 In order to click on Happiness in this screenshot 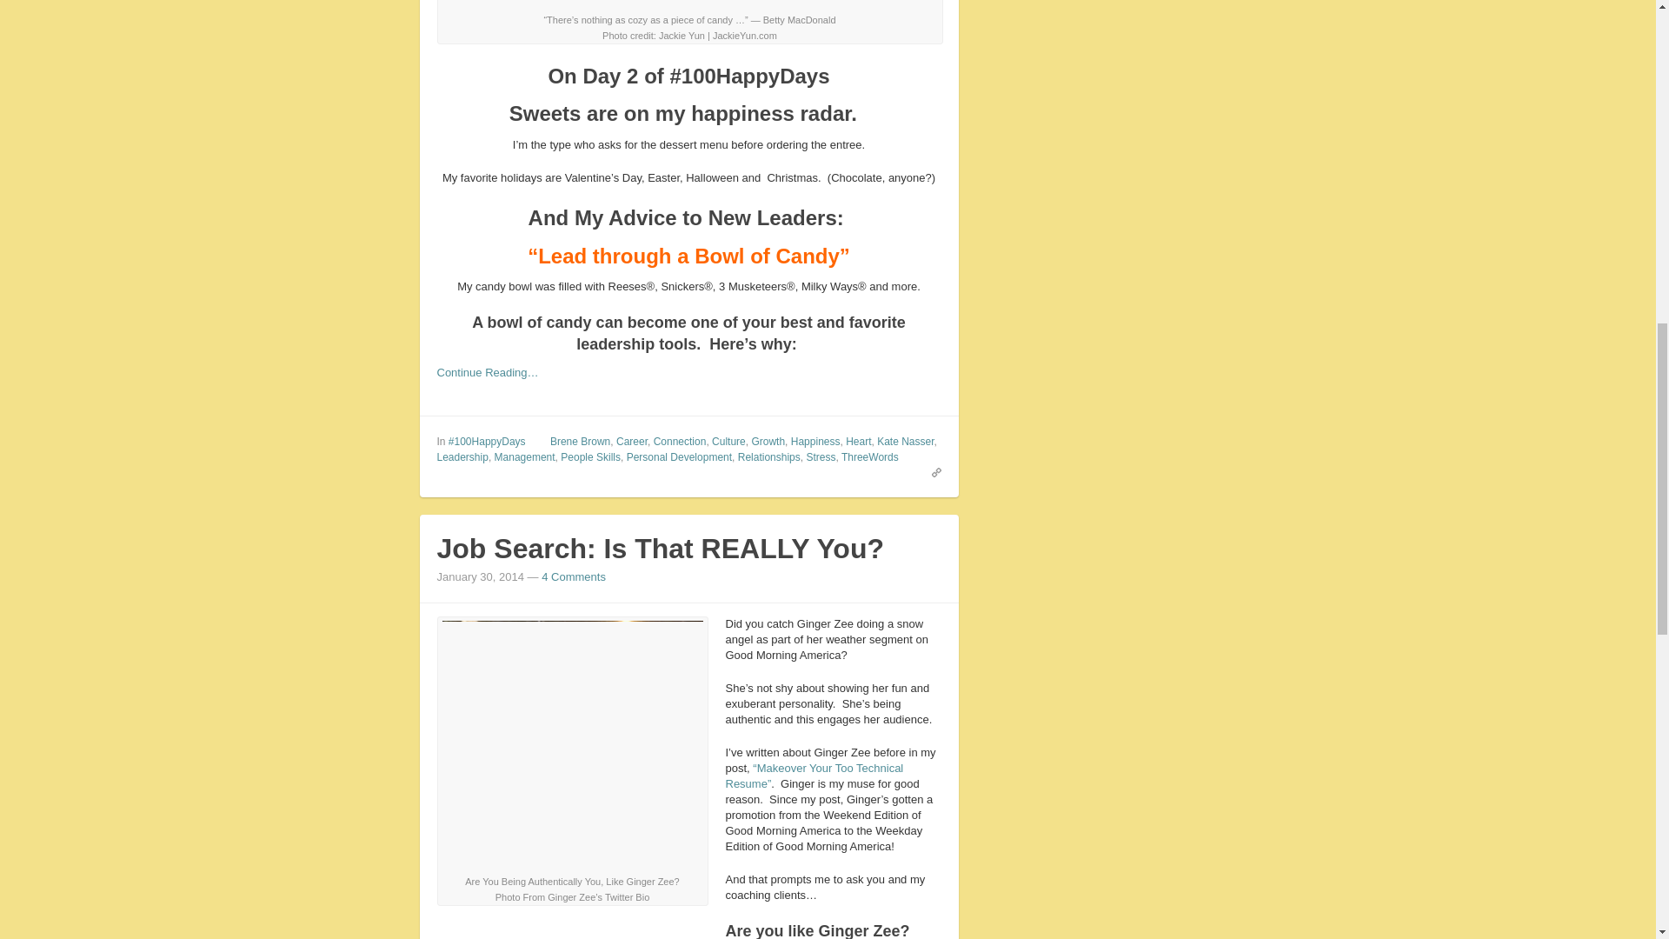, I will do `click(815, 442)`.